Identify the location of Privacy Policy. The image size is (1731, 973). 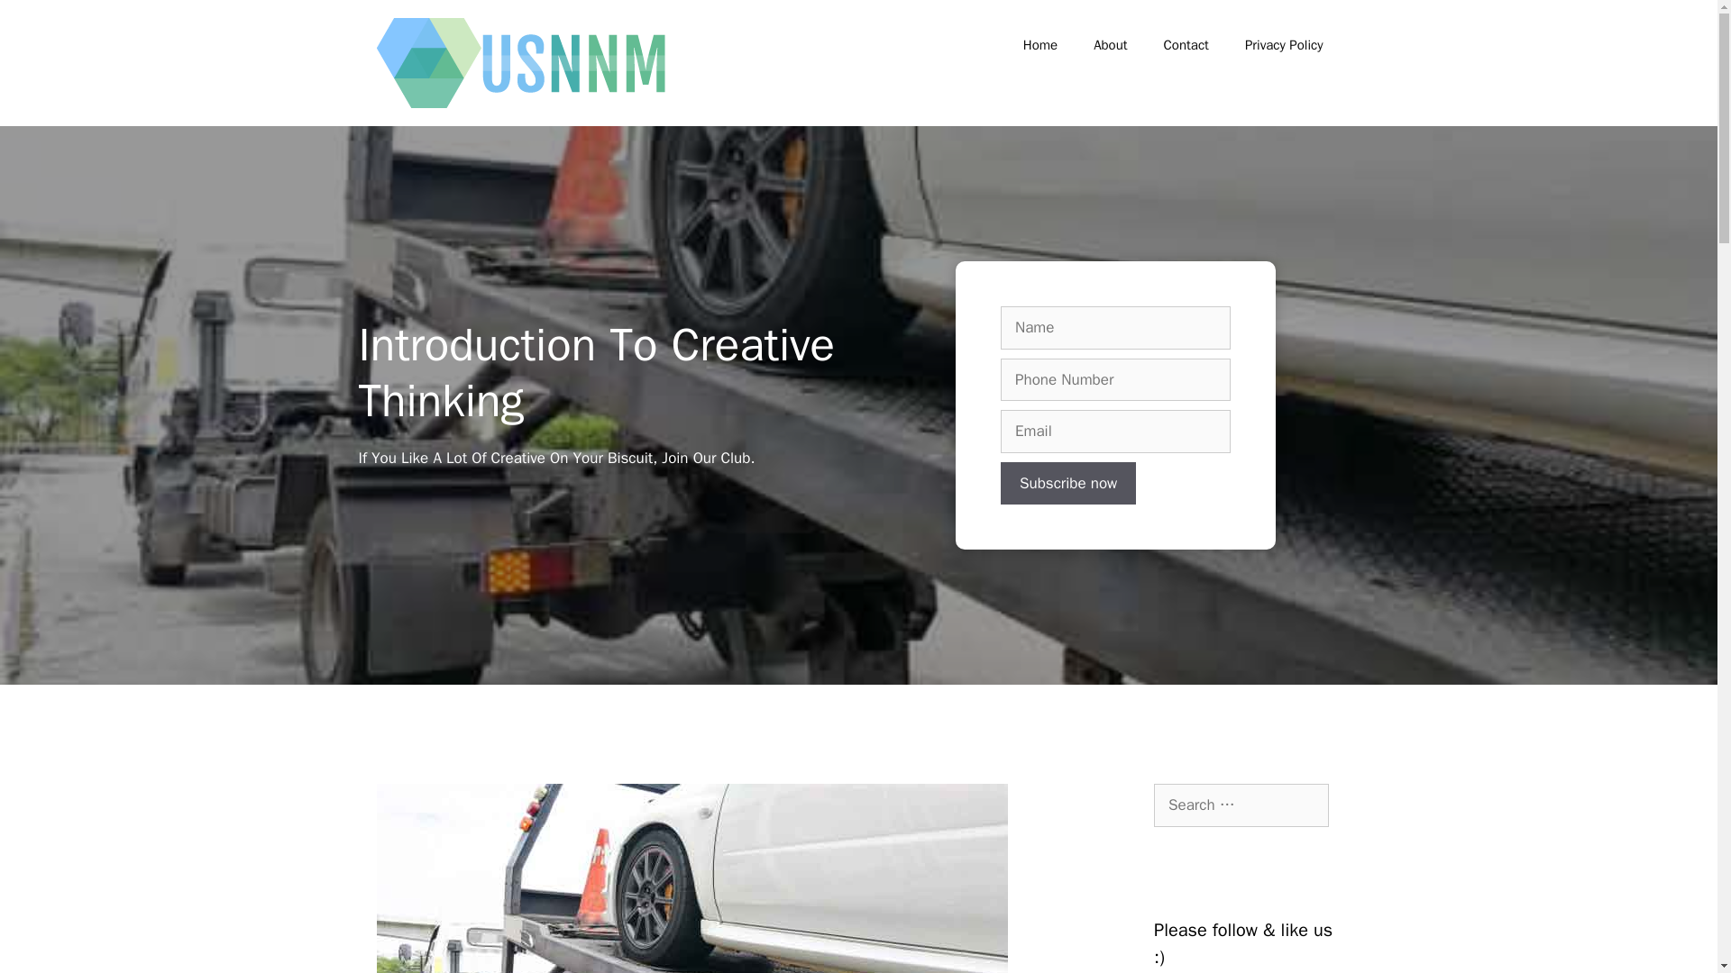
(1284, 45).